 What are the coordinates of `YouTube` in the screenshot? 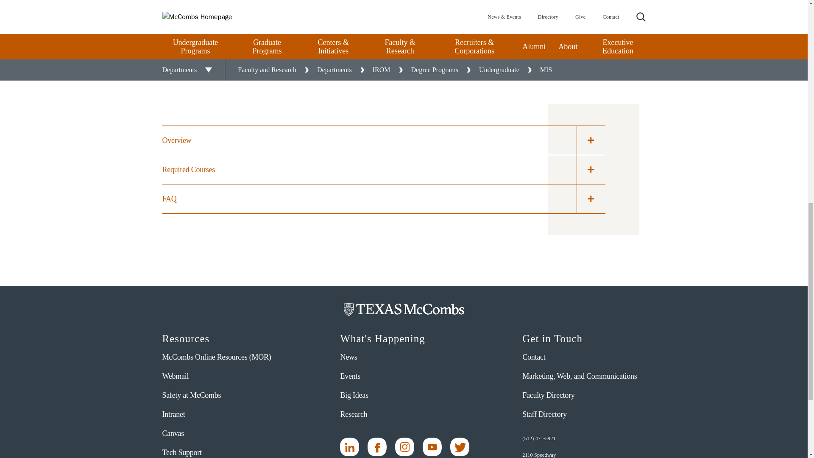 It's located at (432, 447).